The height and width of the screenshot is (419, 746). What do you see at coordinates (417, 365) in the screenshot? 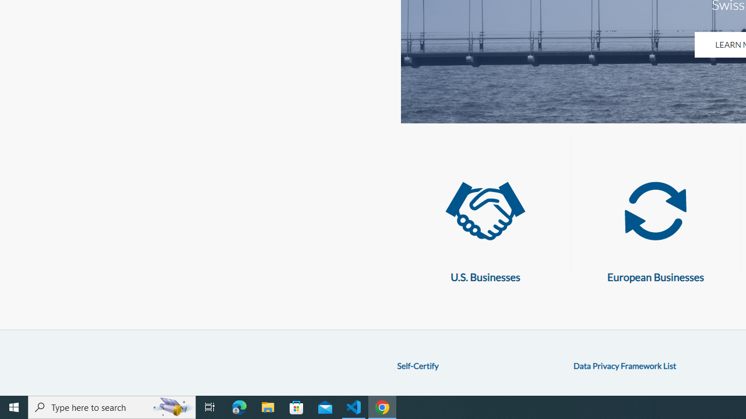
I see `Self-Certify` at bounding box center [417, 365].